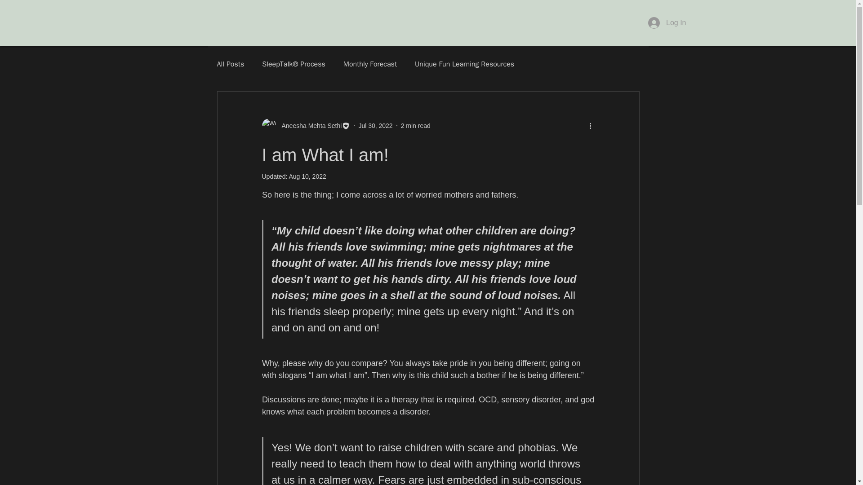  What do you see at coordinates (230, 64) in the screenshot?
I see `All Posts` at bounding box center [230, 64].